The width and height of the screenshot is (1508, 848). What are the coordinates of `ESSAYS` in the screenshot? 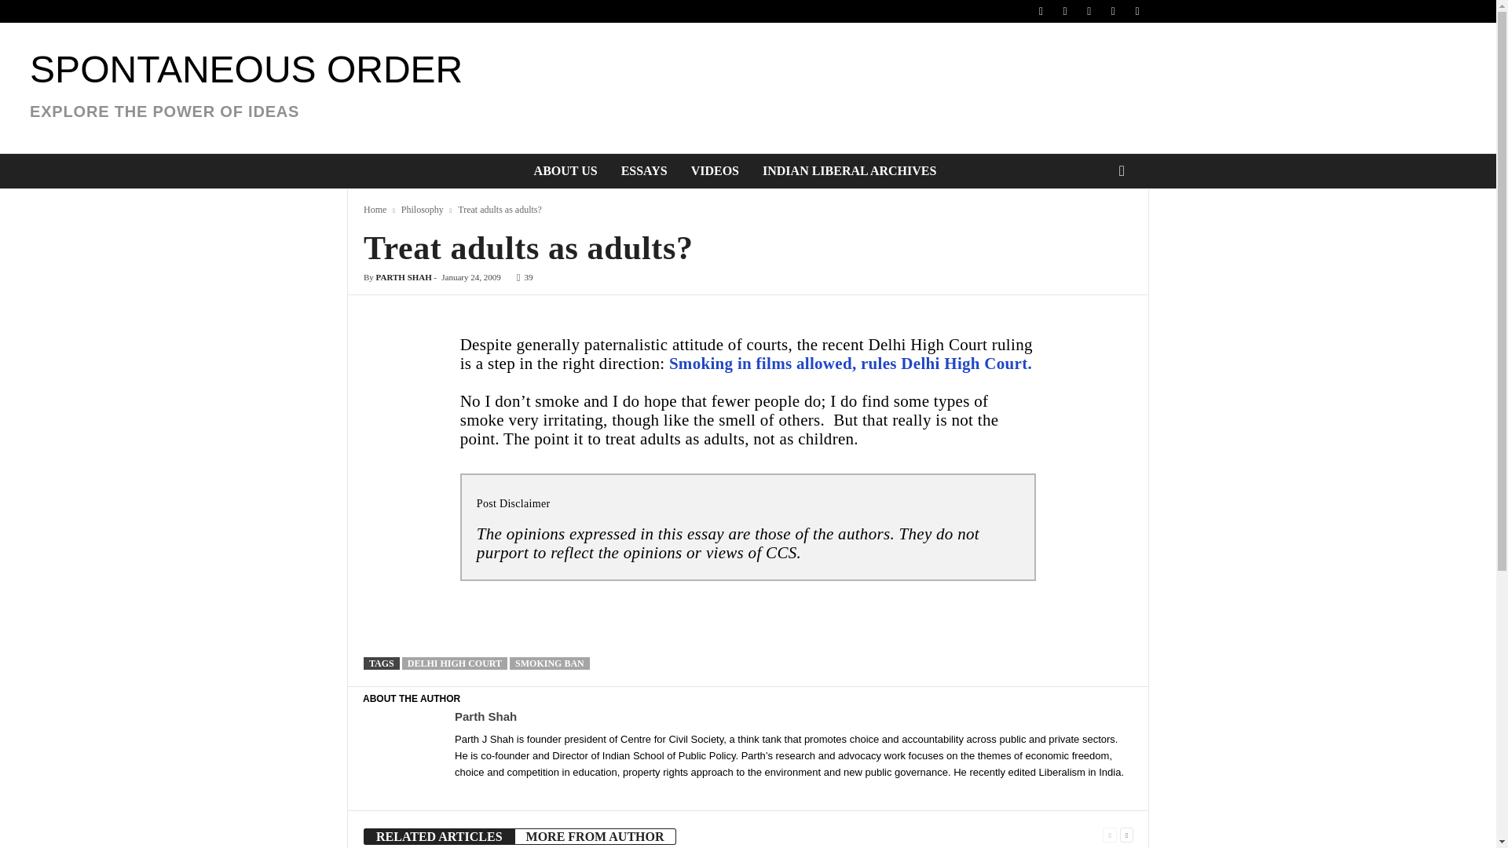 It's located at (644, 170).